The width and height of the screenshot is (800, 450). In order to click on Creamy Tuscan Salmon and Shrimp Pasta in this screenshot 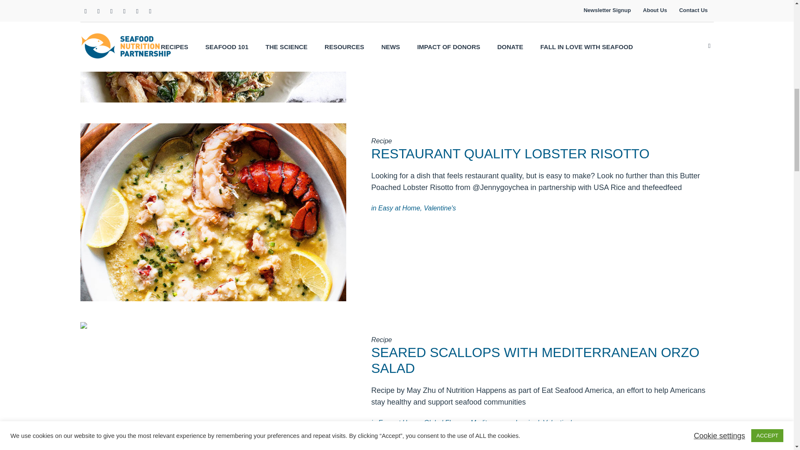, I will do `click(212, 14)`.